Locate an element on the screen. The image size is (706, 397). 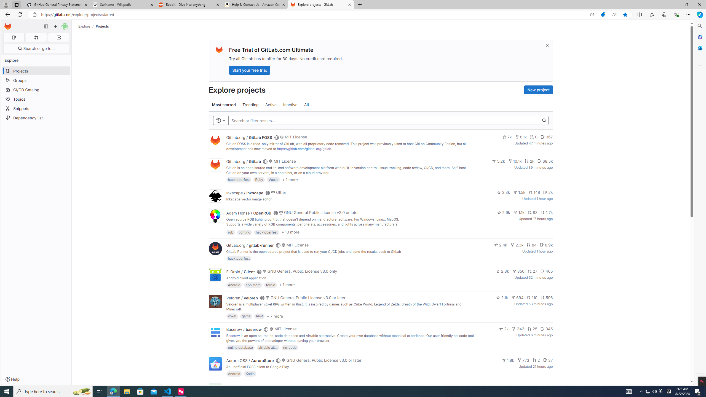
rgb is located at coordinates (231, 232).